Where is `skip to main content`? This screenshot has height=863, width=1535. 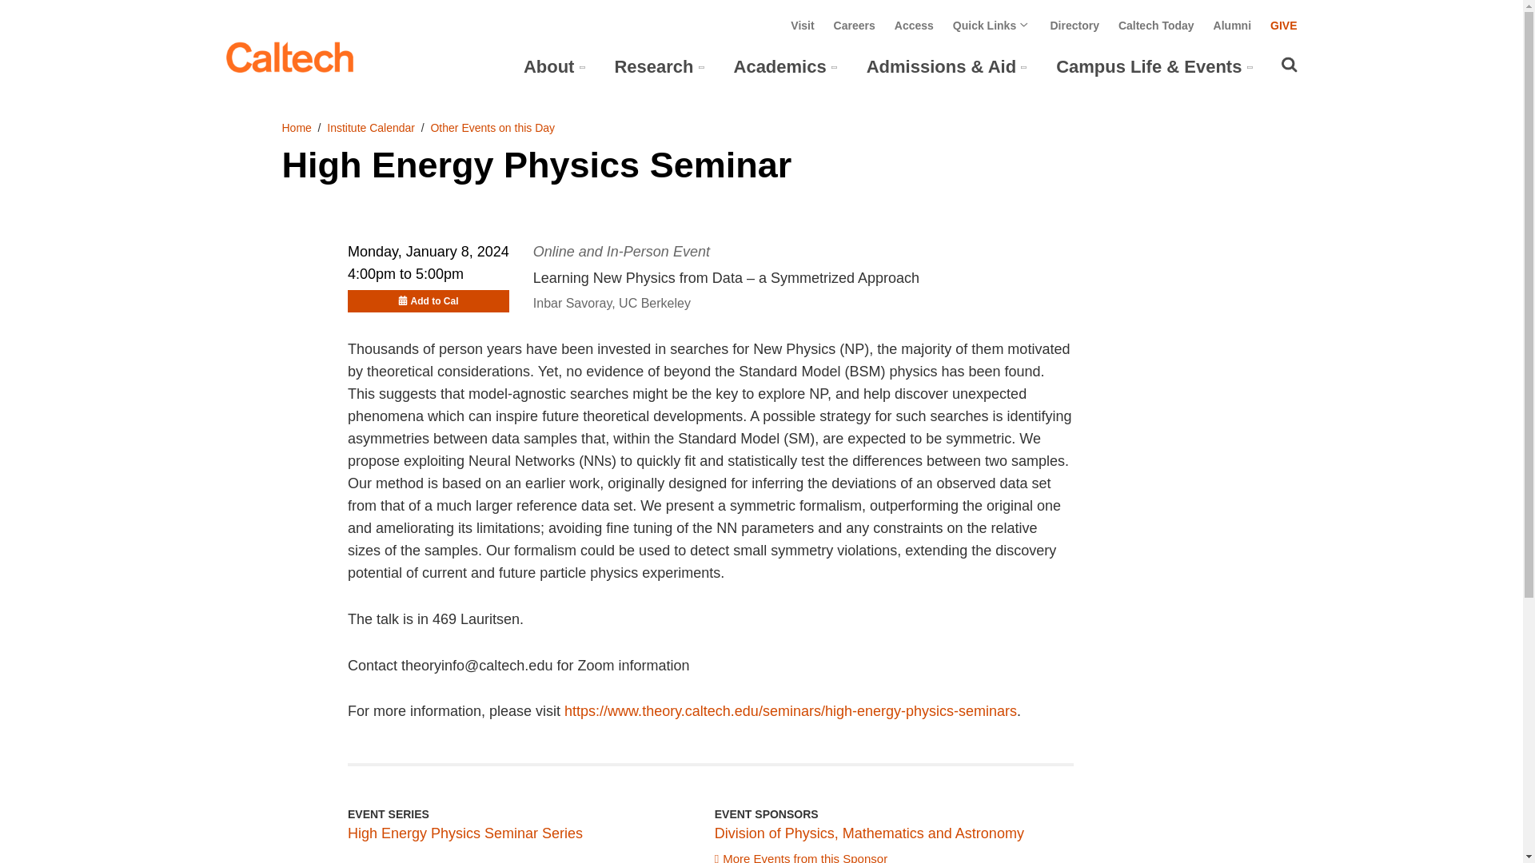
skip to main content is located at coordinates (57, 13).